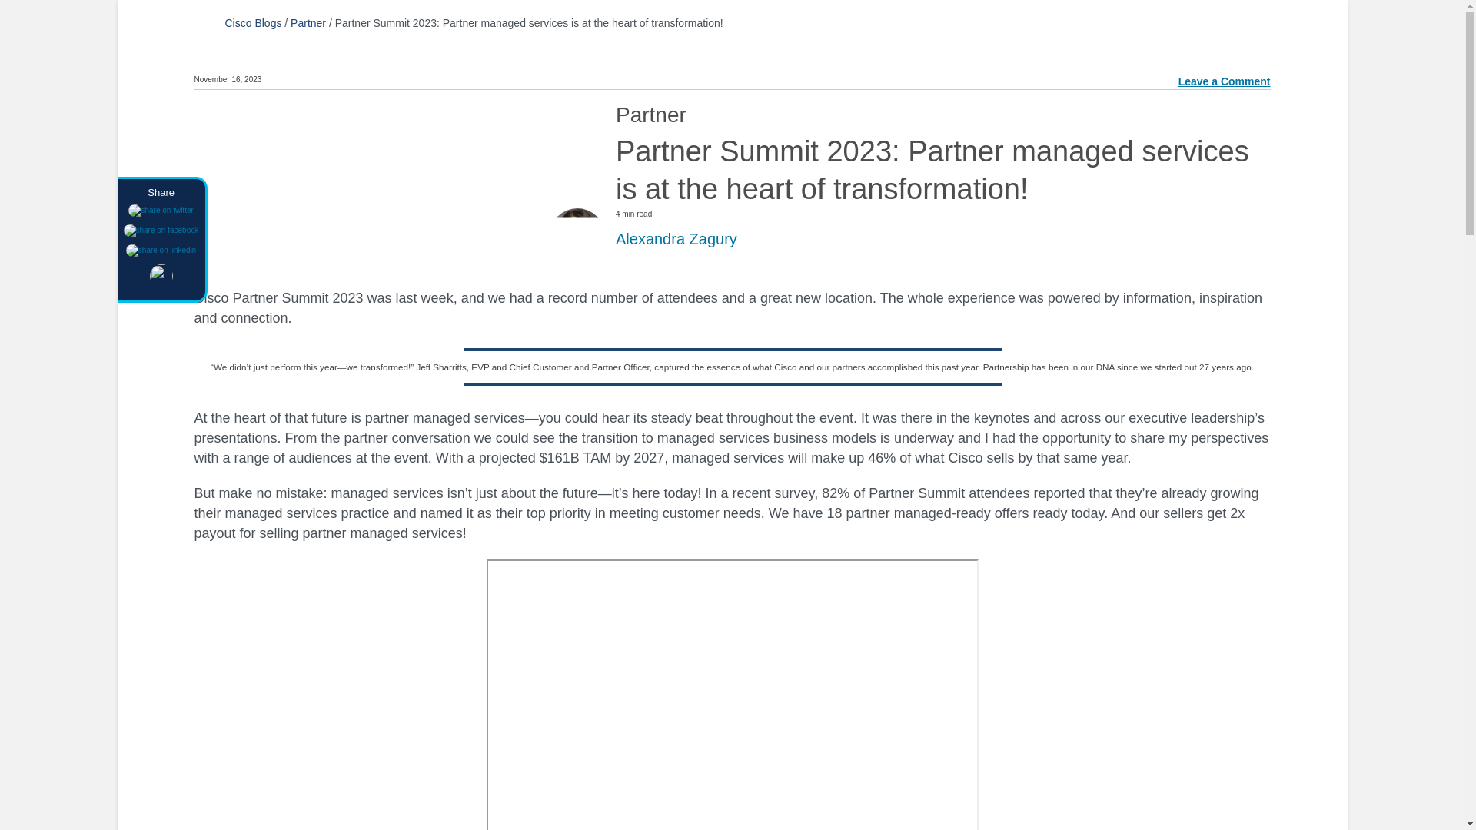  Describe the element at coordinates (676, 238) in the screenshot. I see `Posts by Alexandra Zagury` at that location.